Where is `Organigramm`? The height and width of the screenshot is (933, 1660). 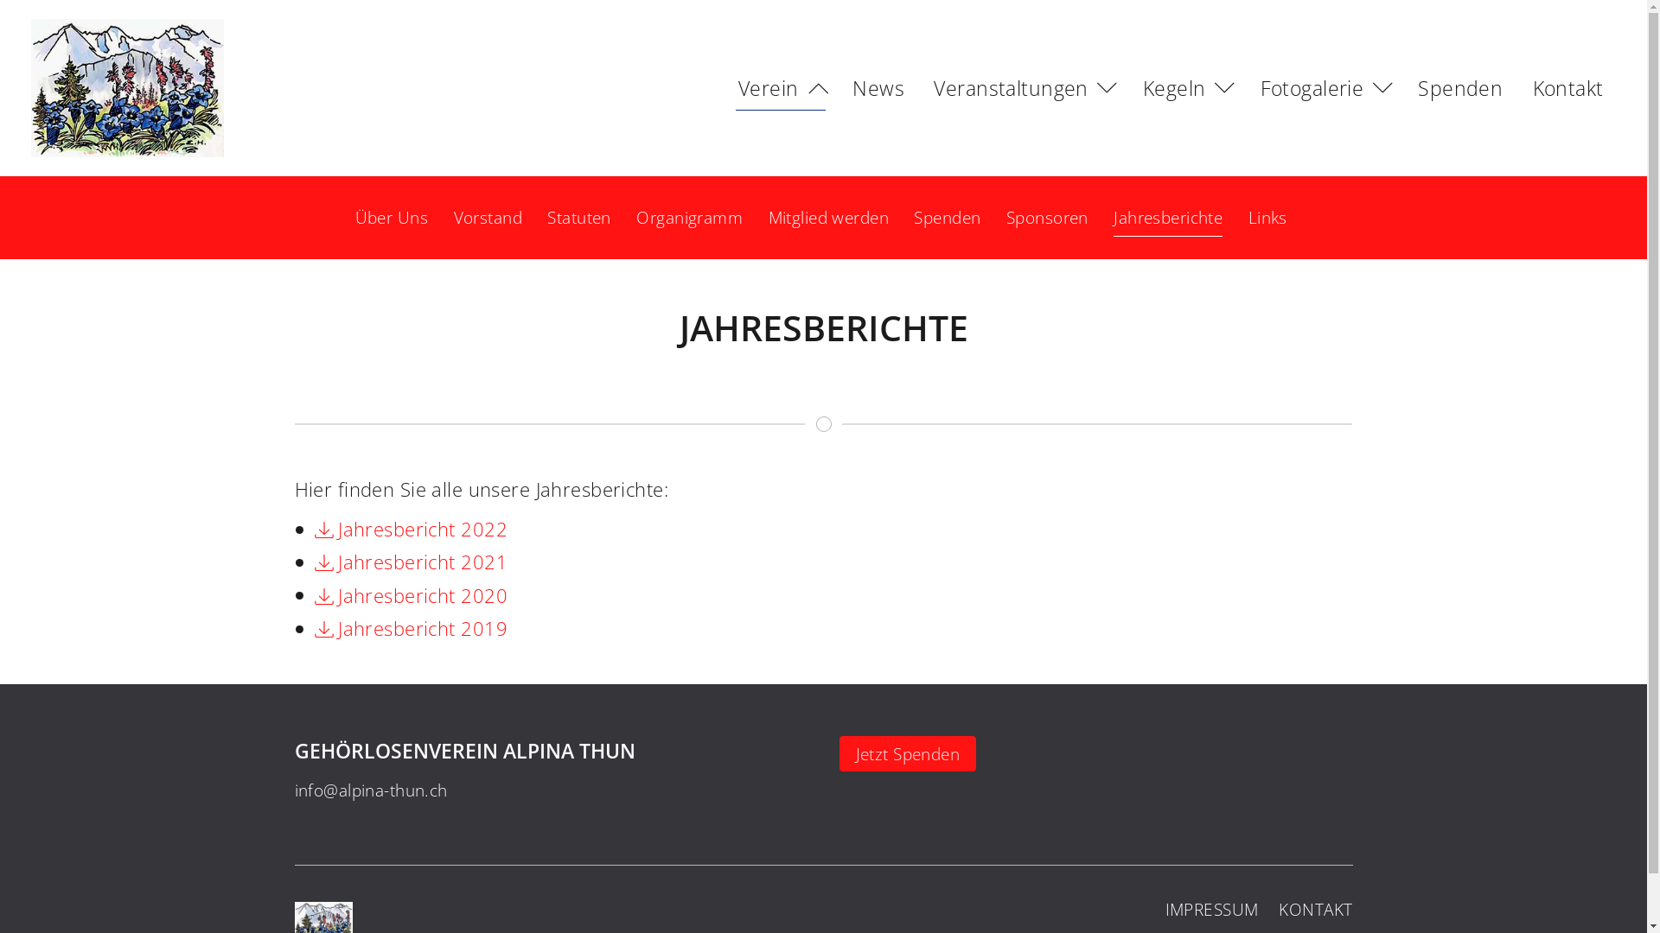 Organigramm is located at coordinates (690, 218).